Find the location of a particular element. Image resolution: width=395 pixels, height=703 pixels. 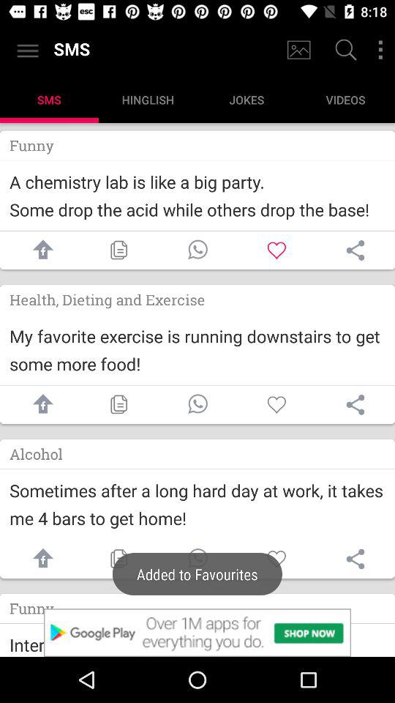

added to favourites is located at coordinates (197, 559).